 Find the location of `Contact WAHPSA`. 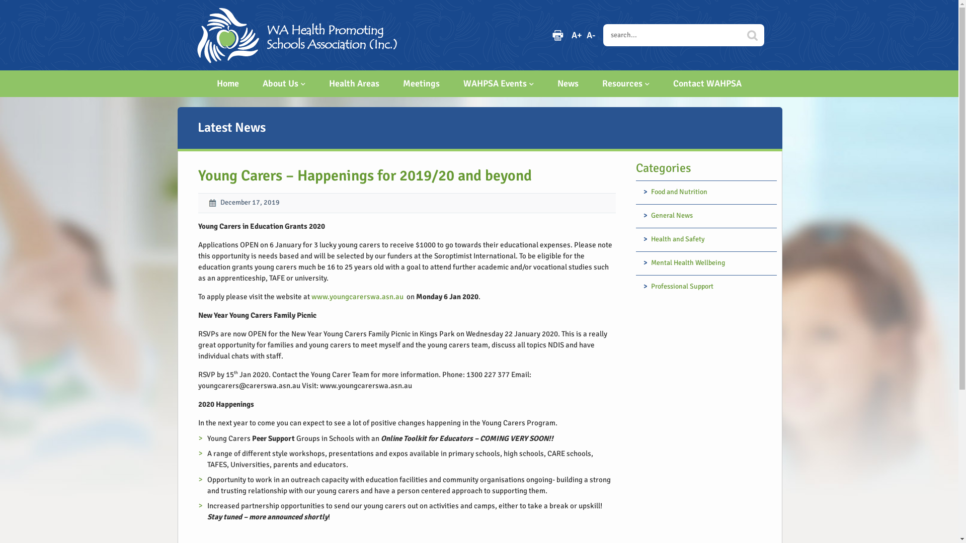

Contact WAHPSA is located at coordinates (707, 83).